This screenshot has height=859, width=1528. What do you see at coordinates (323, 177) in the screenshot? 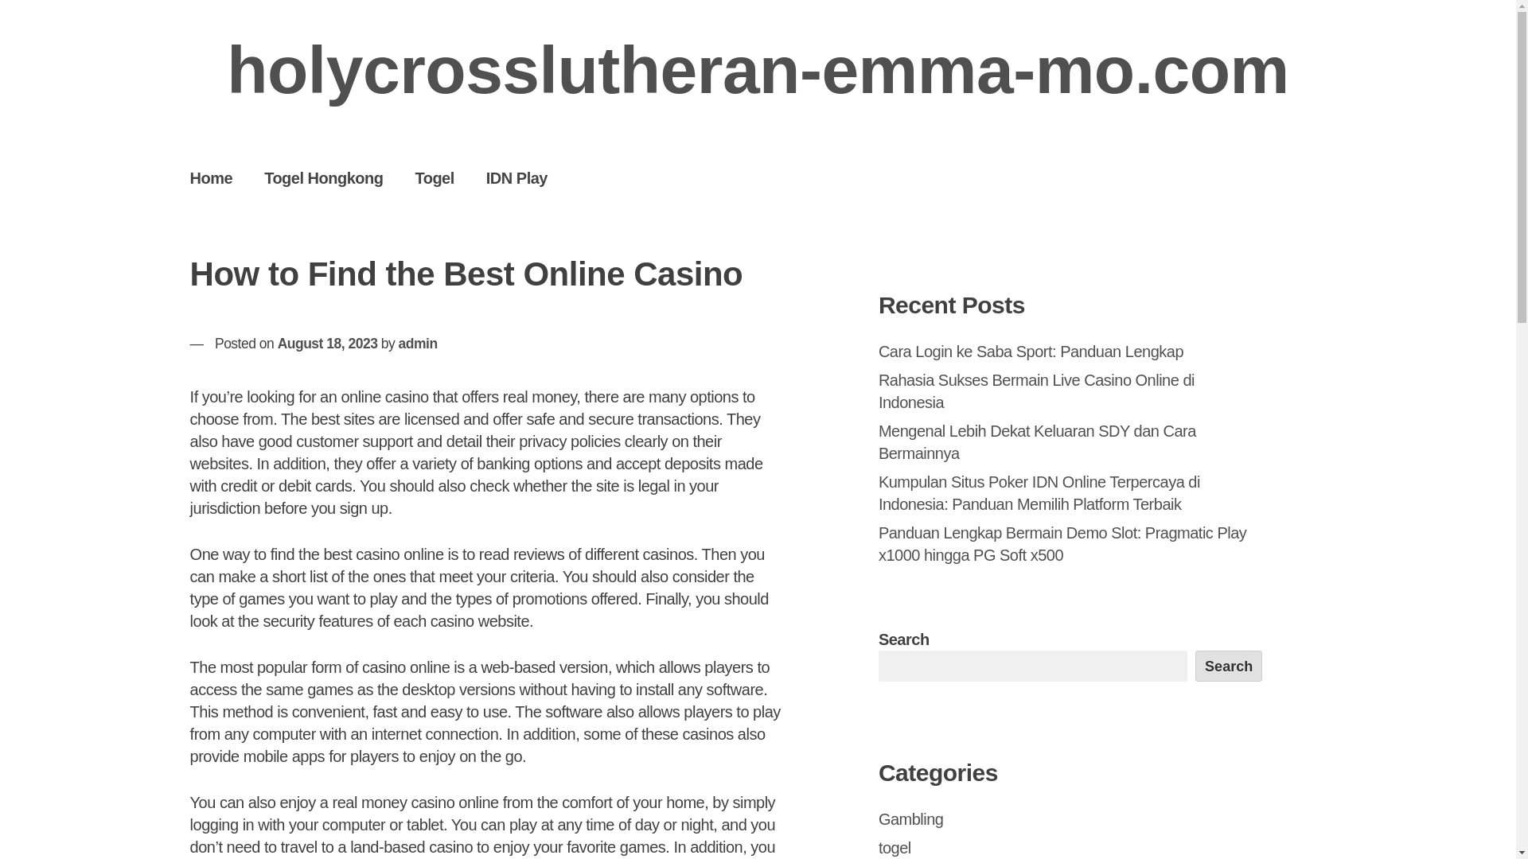
I see `Togel Hongkong` at bounding box center [323, 177].